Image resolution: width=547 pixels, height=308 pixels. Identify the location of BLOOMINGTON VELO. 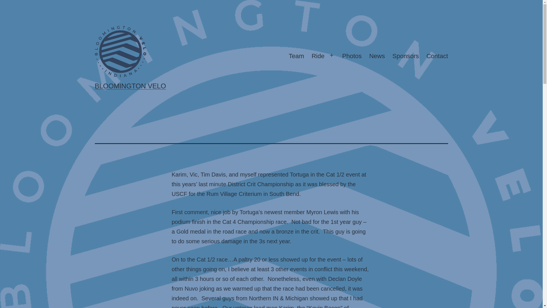
(130, 86).